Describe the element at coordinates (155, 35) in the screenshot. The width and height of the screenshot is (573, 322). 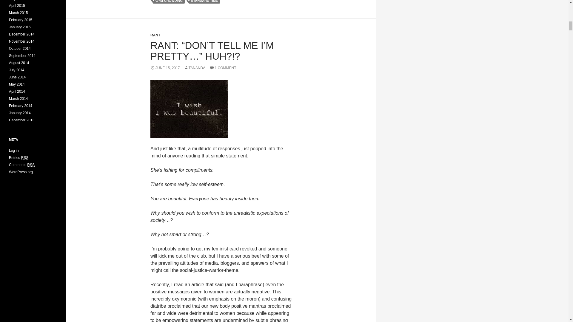
I see `RANT` at that location.